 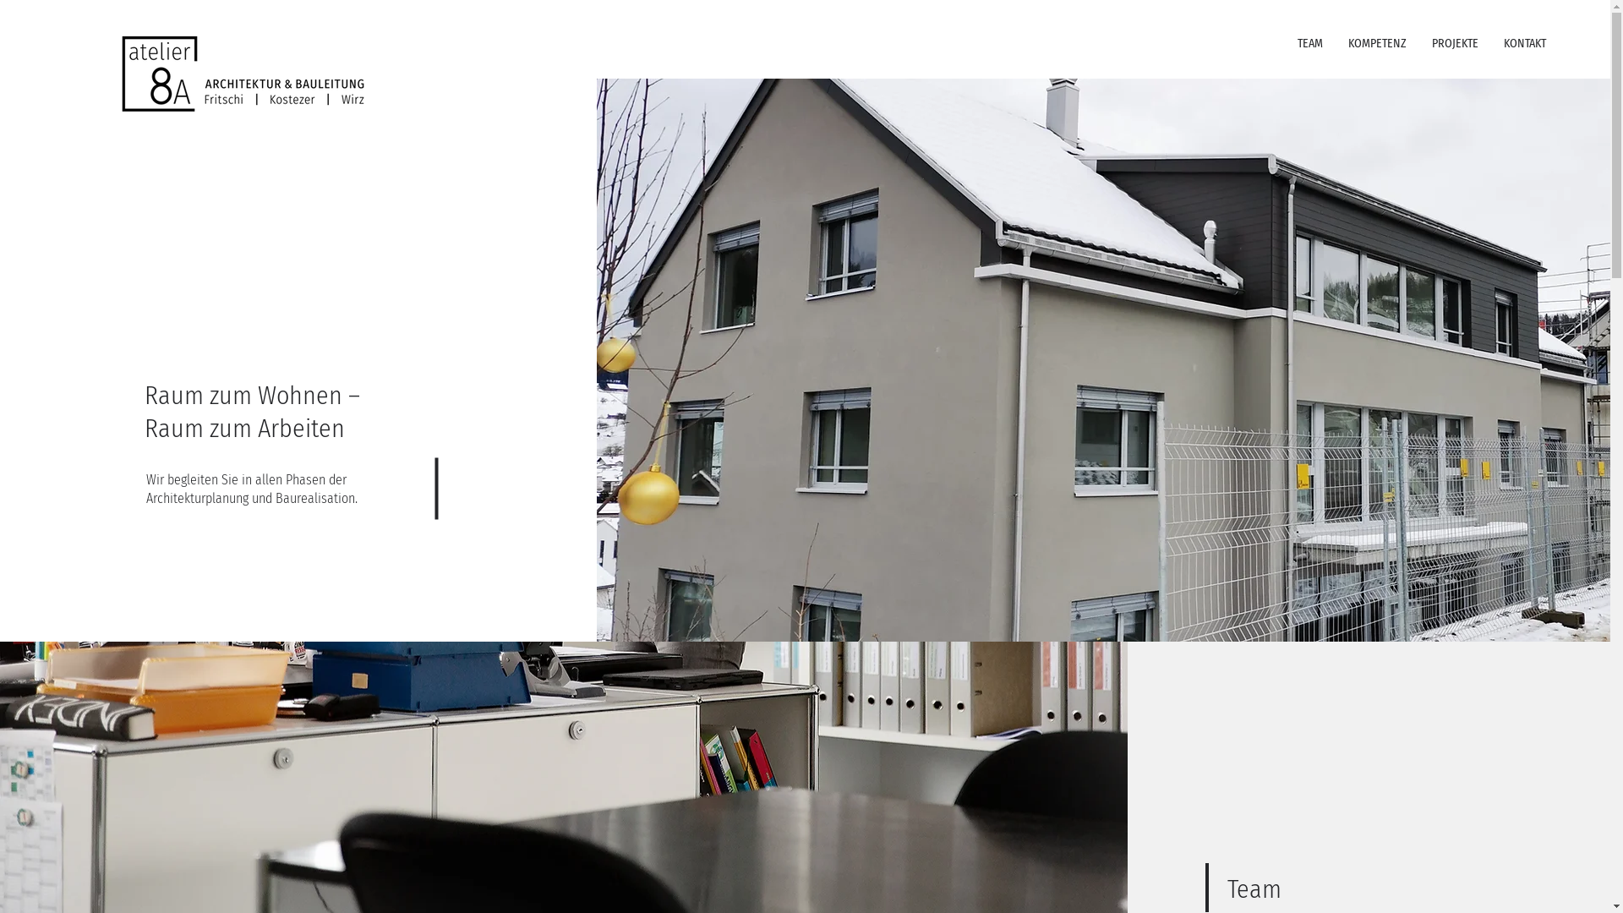 What do you see at coordinates (1525, 44) in the screenshot?
I see `KONTAKT` at bounding box center [1525, 44].